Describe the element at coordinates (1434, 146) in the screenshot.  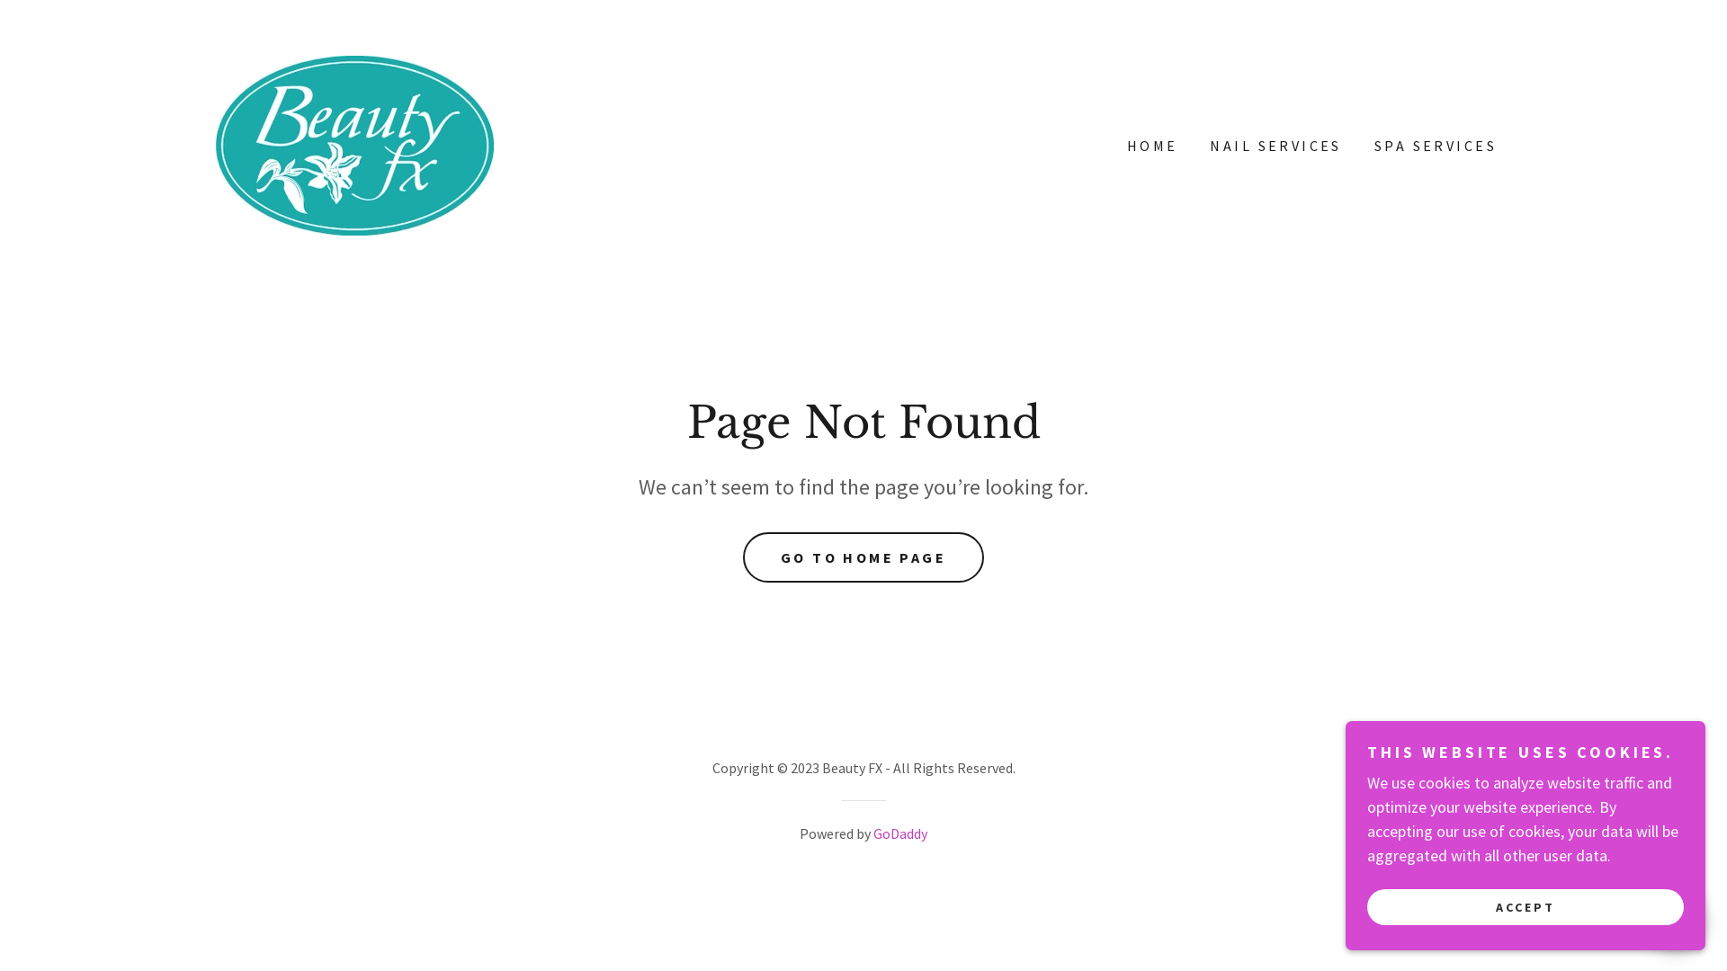
I see `SPA SERVICES` at that location.